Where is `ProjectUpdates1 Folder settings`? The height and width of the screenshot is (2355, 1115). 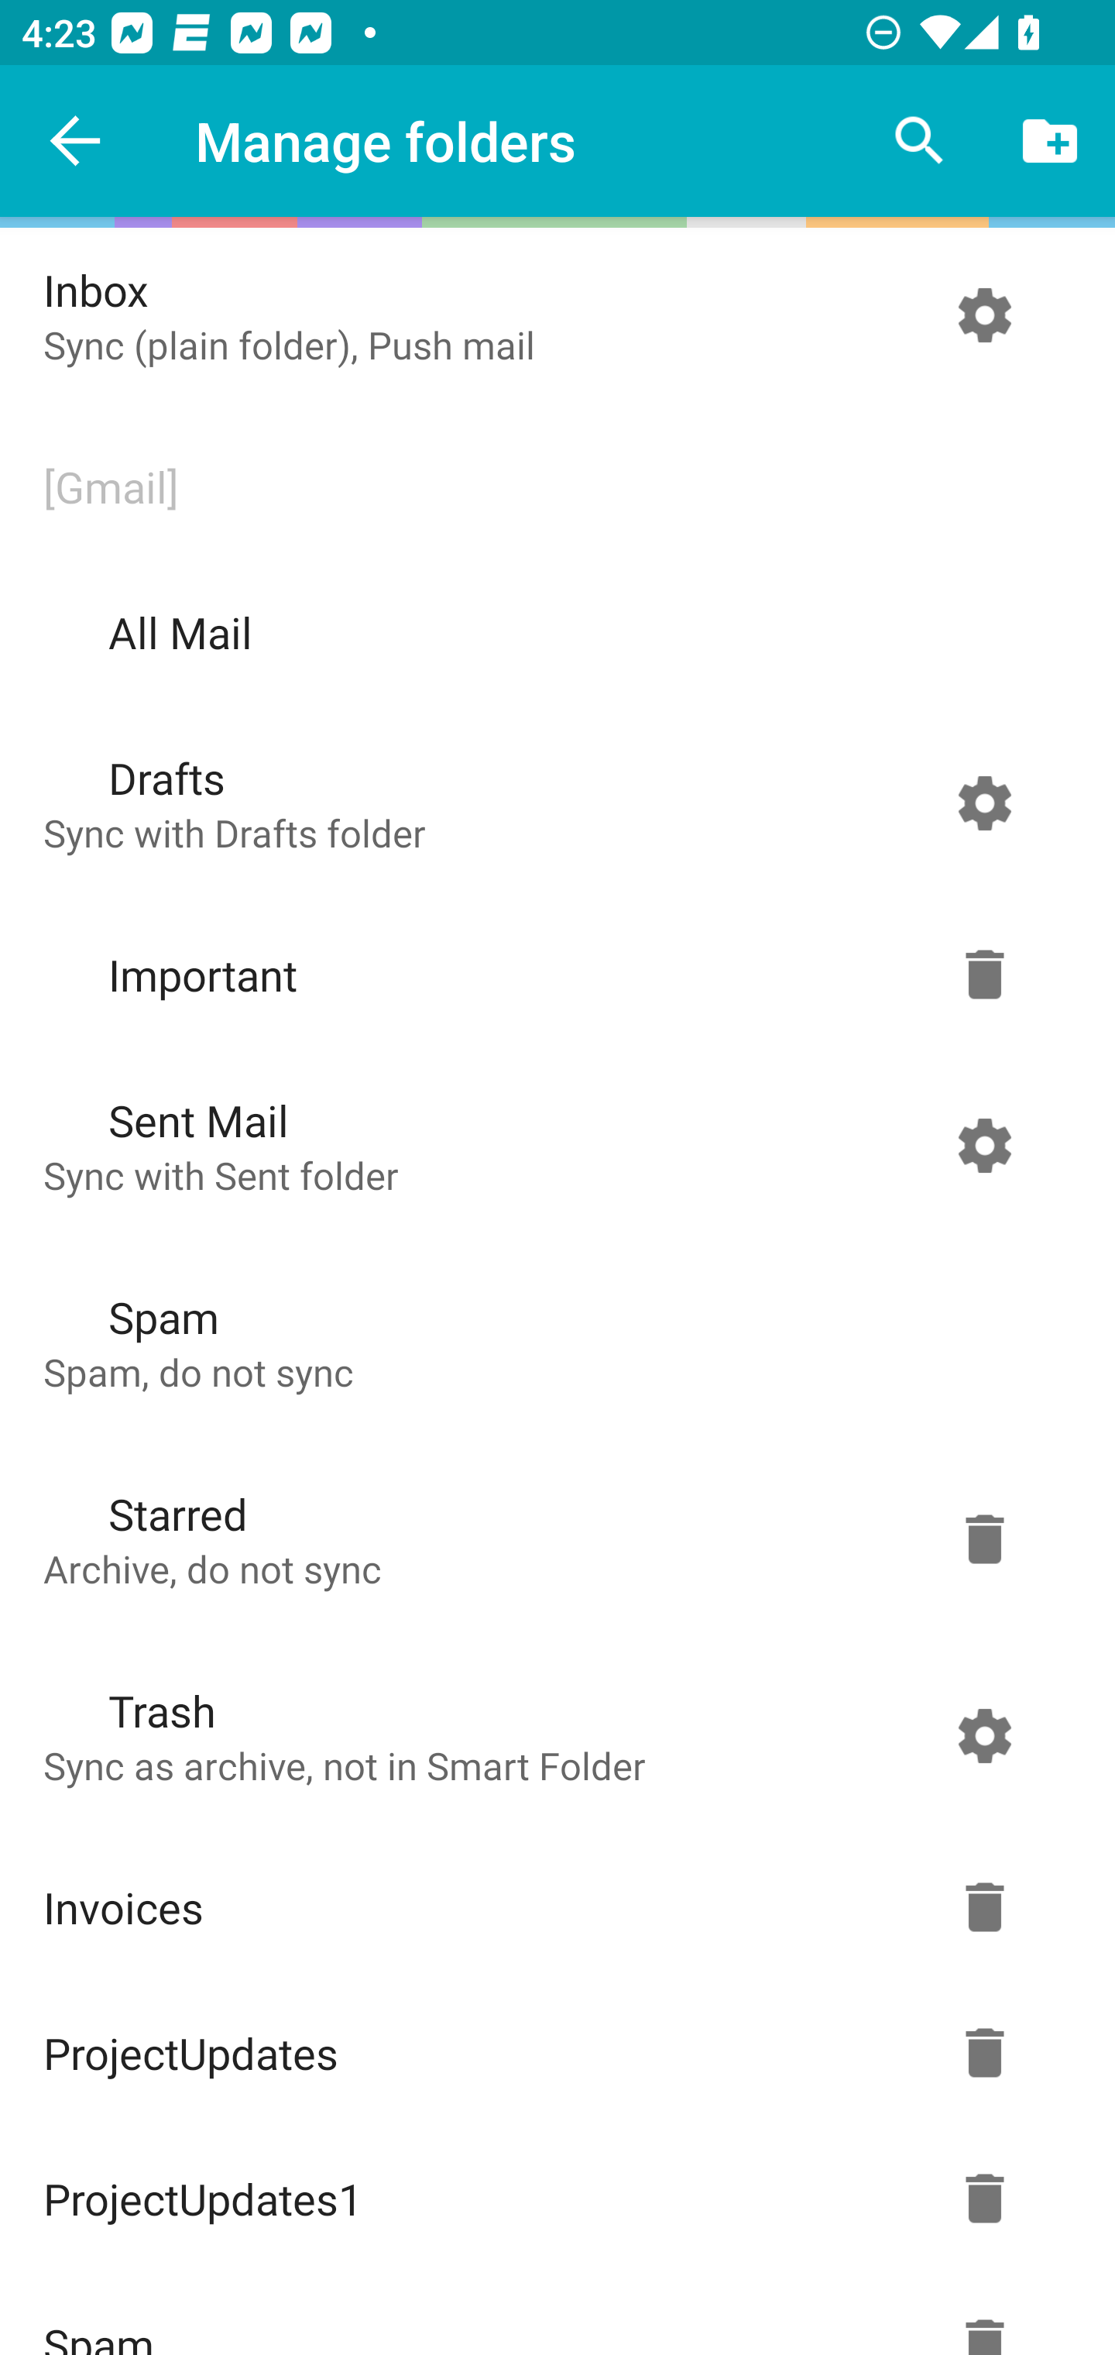
ProjectUpdates1 Folder settings is located at coordinates (551, 2199).